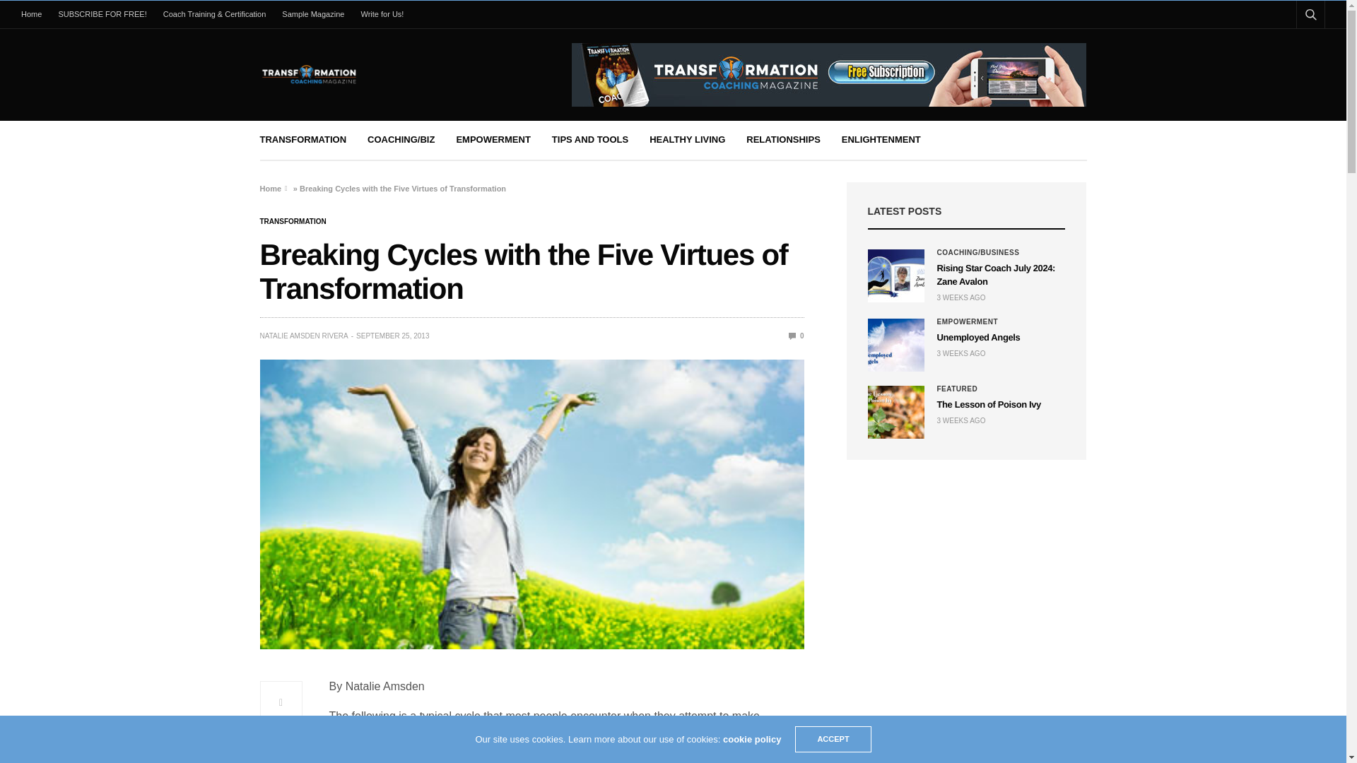 The height and width of the screenshot is (763, 1357). I want to click on Breaking Cycles with the Five Virtues of Transformation, so click(796, 335).